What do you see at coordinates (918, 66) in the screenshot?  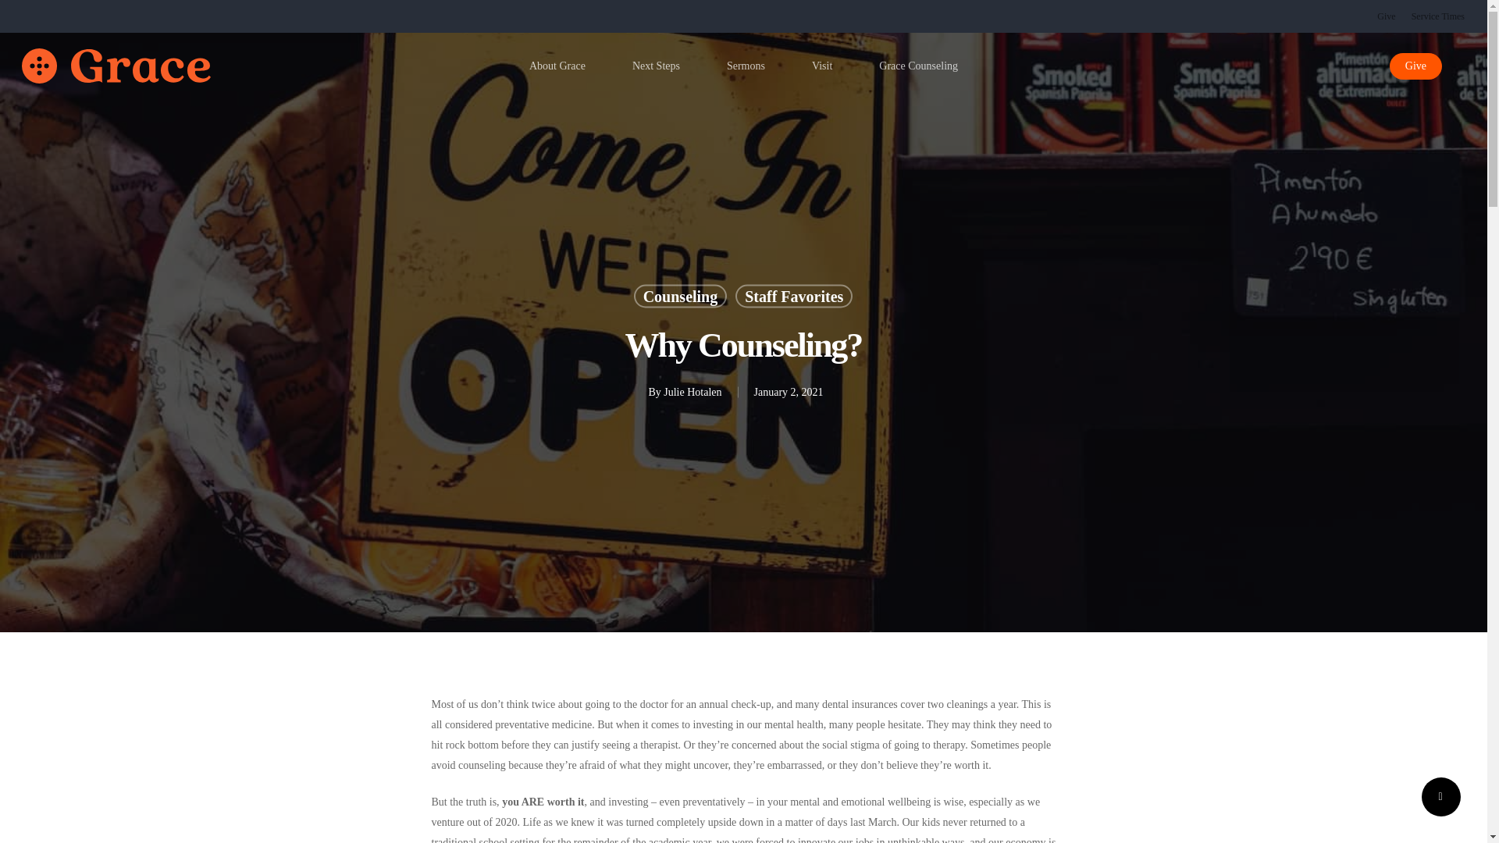 I see `Grace Counseling` at bounding box center [918, 66].